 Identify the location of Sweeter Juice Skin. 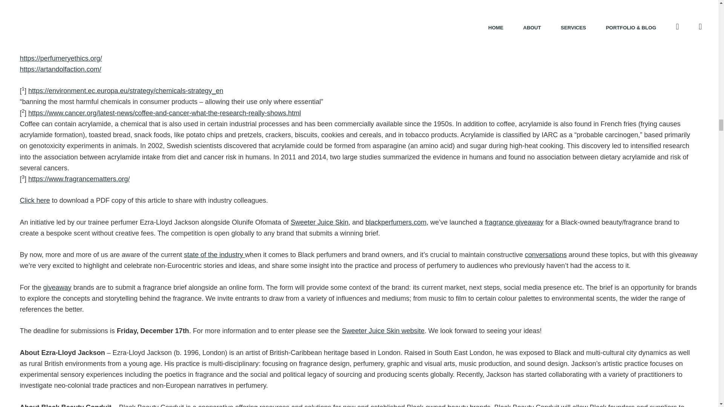
(319, 222).